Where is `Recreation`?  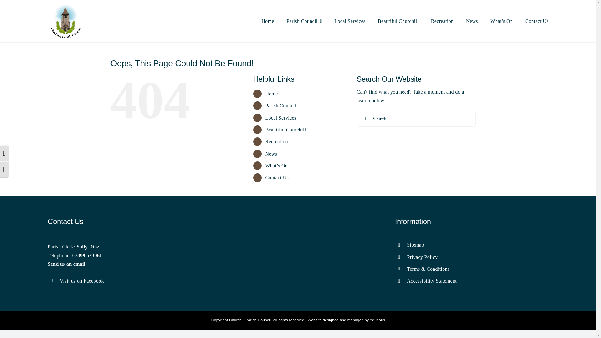 Recreation is located at coordinates (442, 21).